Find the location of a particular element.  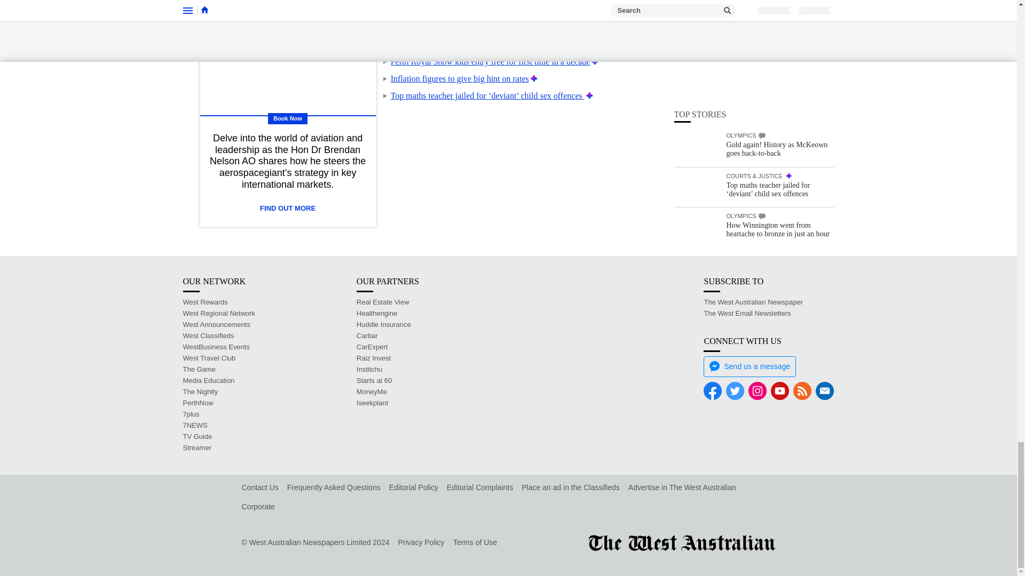

Premium is located at coordinates (534, 78).